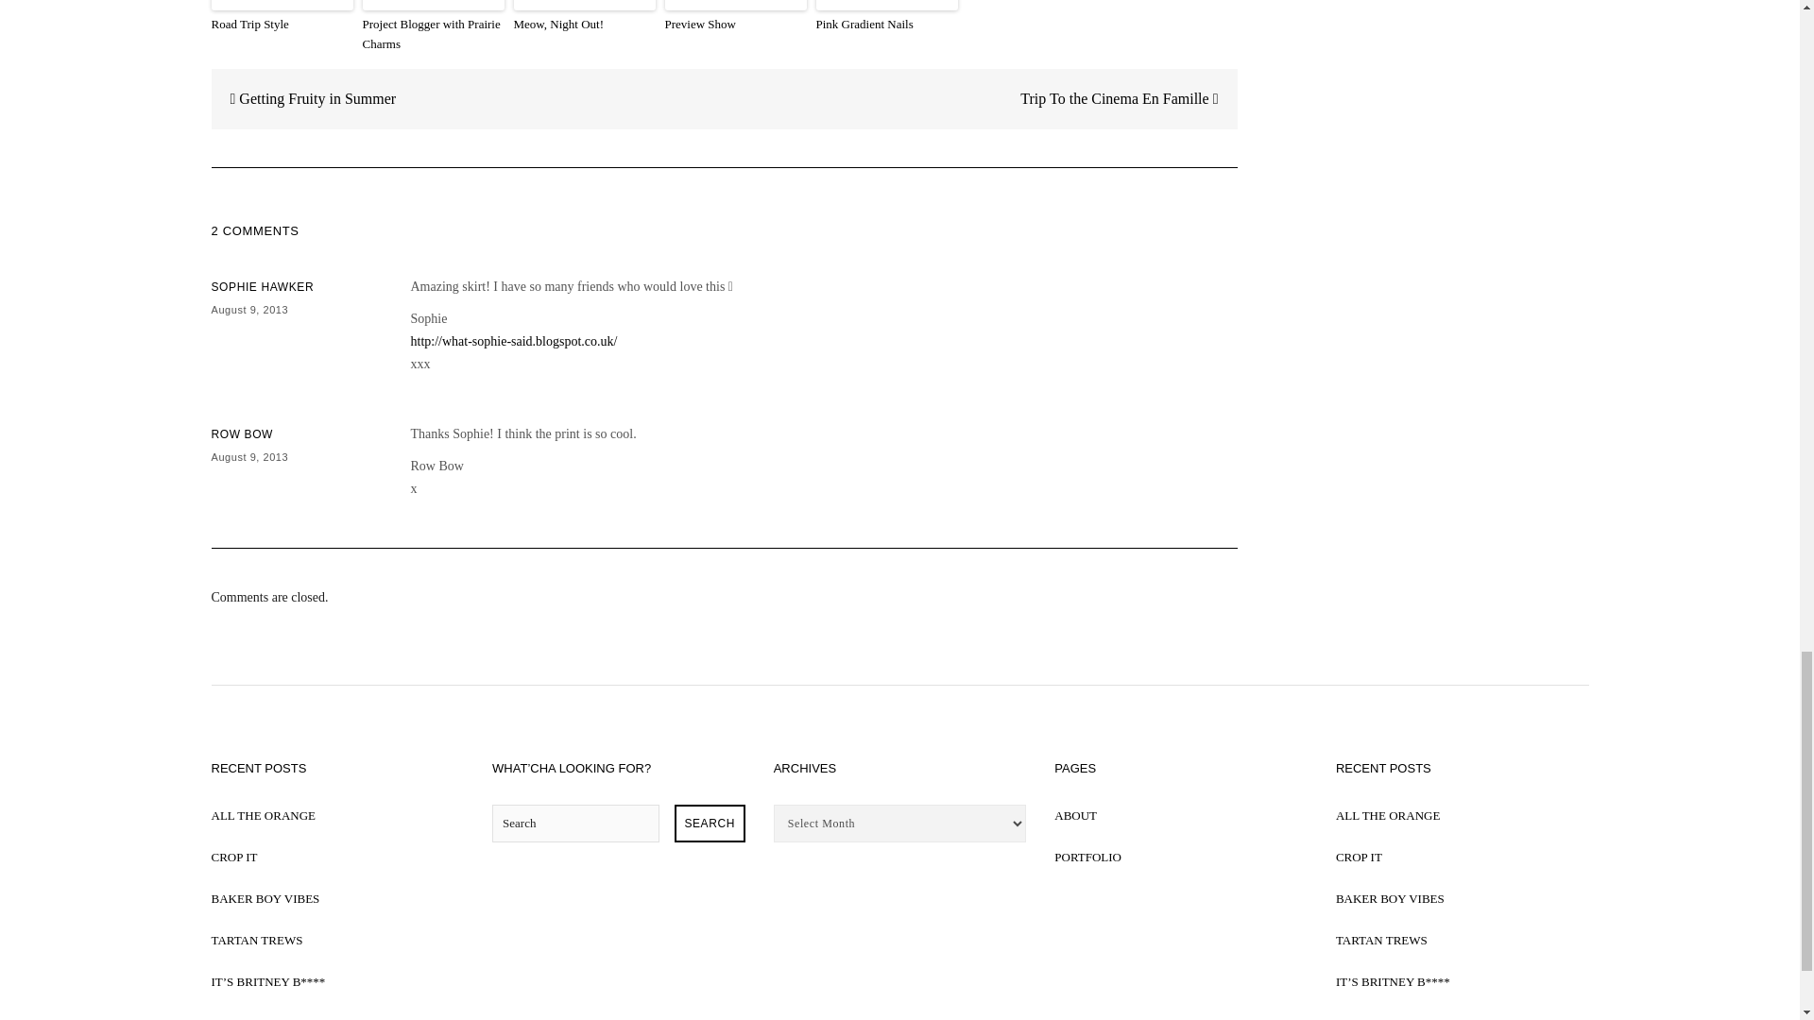 This screenshot has height=1020, width=1814. What do you see at coordinates (433, 35) in the screenshot?
I see `Project Blogger with Prairie Charms` at bounding box center [433, 35].